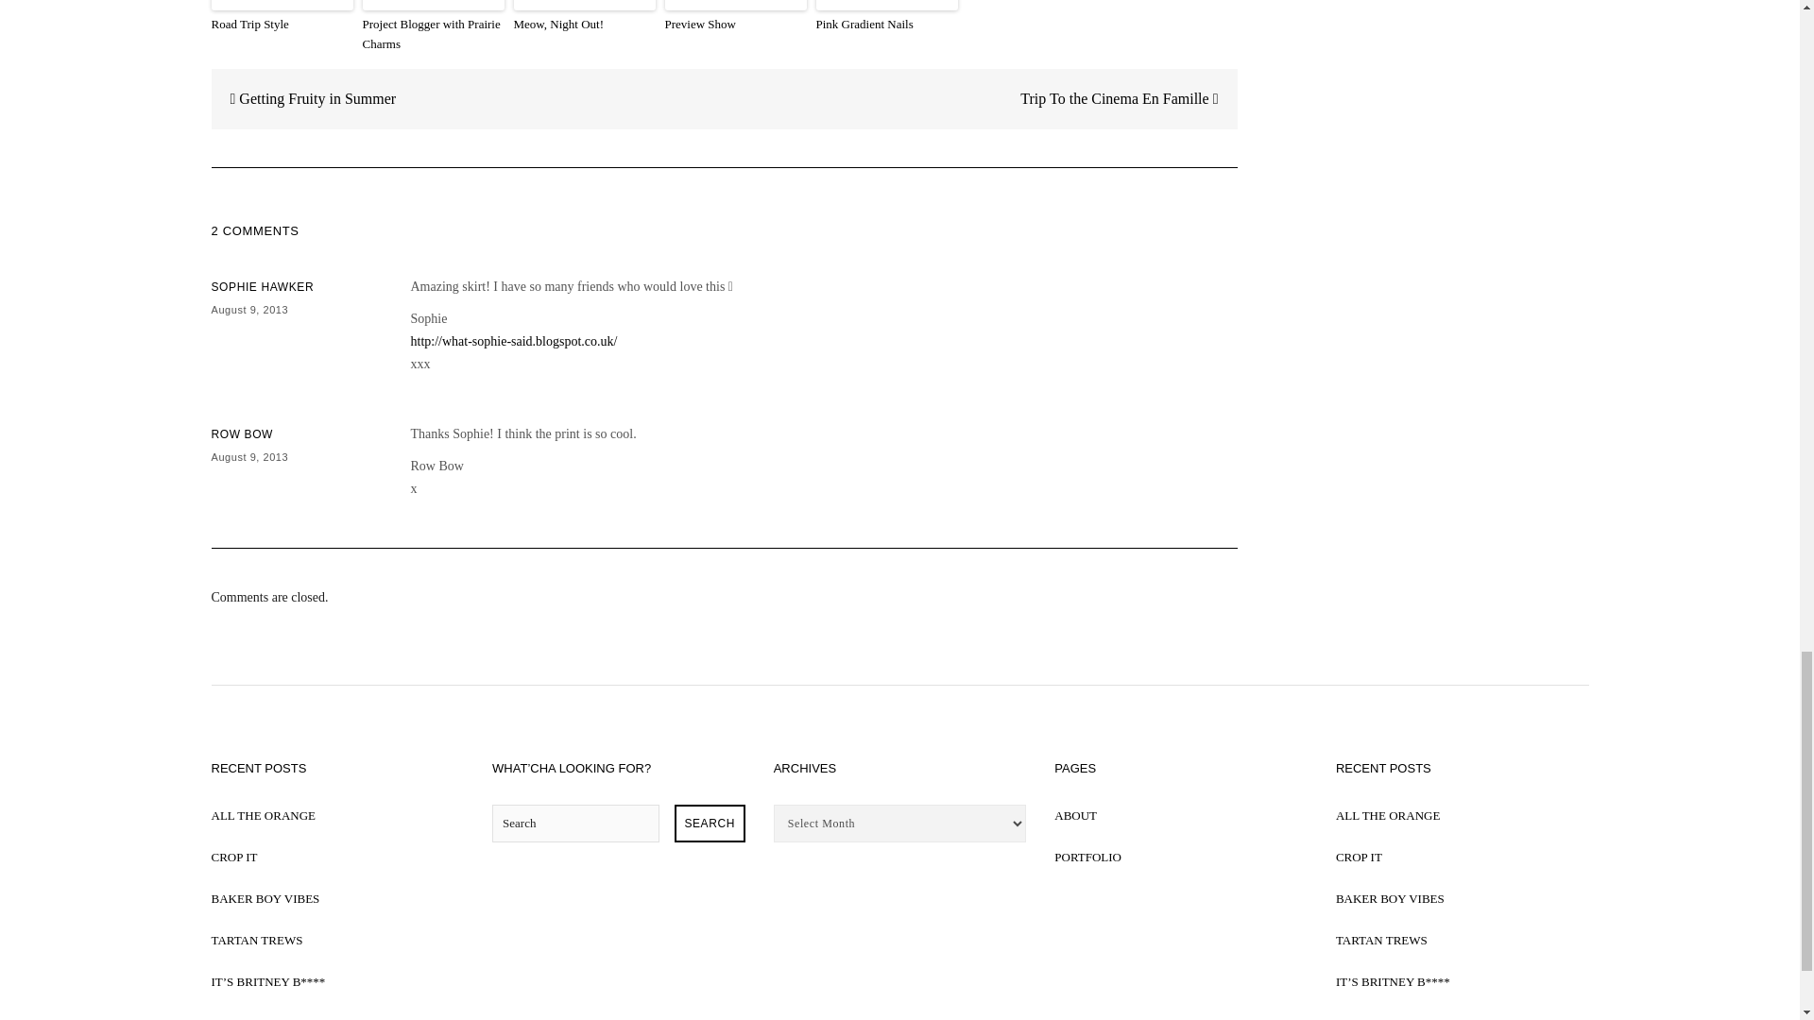 This screenshot has height=1020, width=1814. What do you see at coordinates (433, 35) in the screenshot?
I see `Project Blogger with Prairie Charms` at bounding box center [433, 35].